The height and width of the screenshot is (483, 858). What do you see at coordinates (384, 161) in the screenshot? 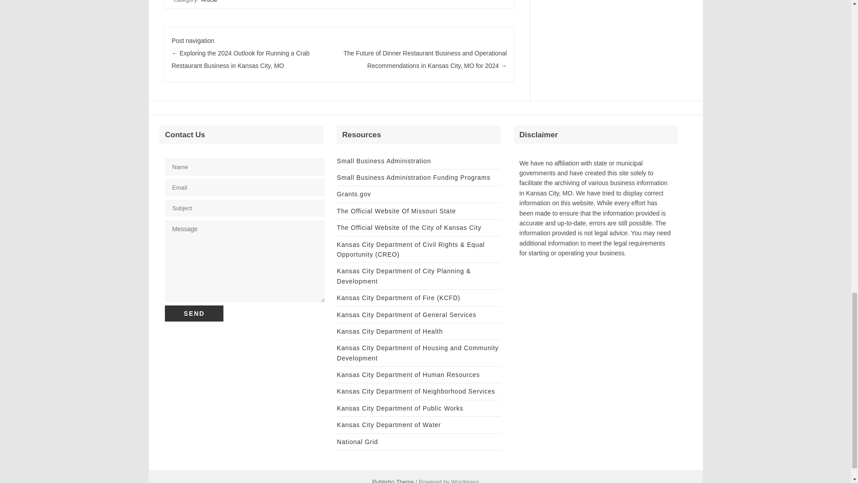
I see `Small Business Administration` at bounding box center [384, 161].